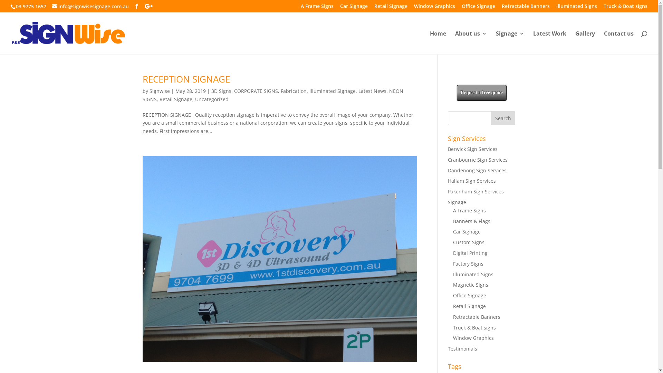 Image resolution: width=663 pixels, height=373 pixels. I want to click on Dandenong Sign Services, so click(477, 171).